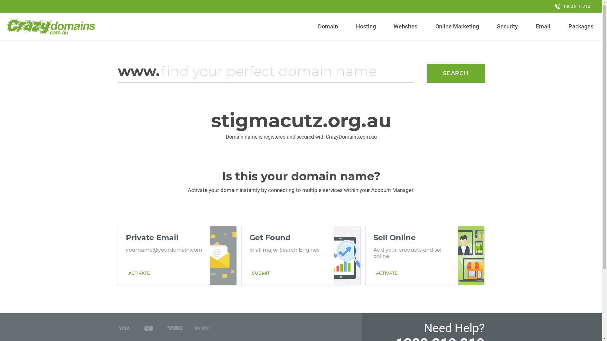 The image size is (607, 341). What do you see at coordinates (301, 255) in the screenshot?
I see `Get Found
In all major Search Engines
SUBMIT` at bounding box center [301, 255].